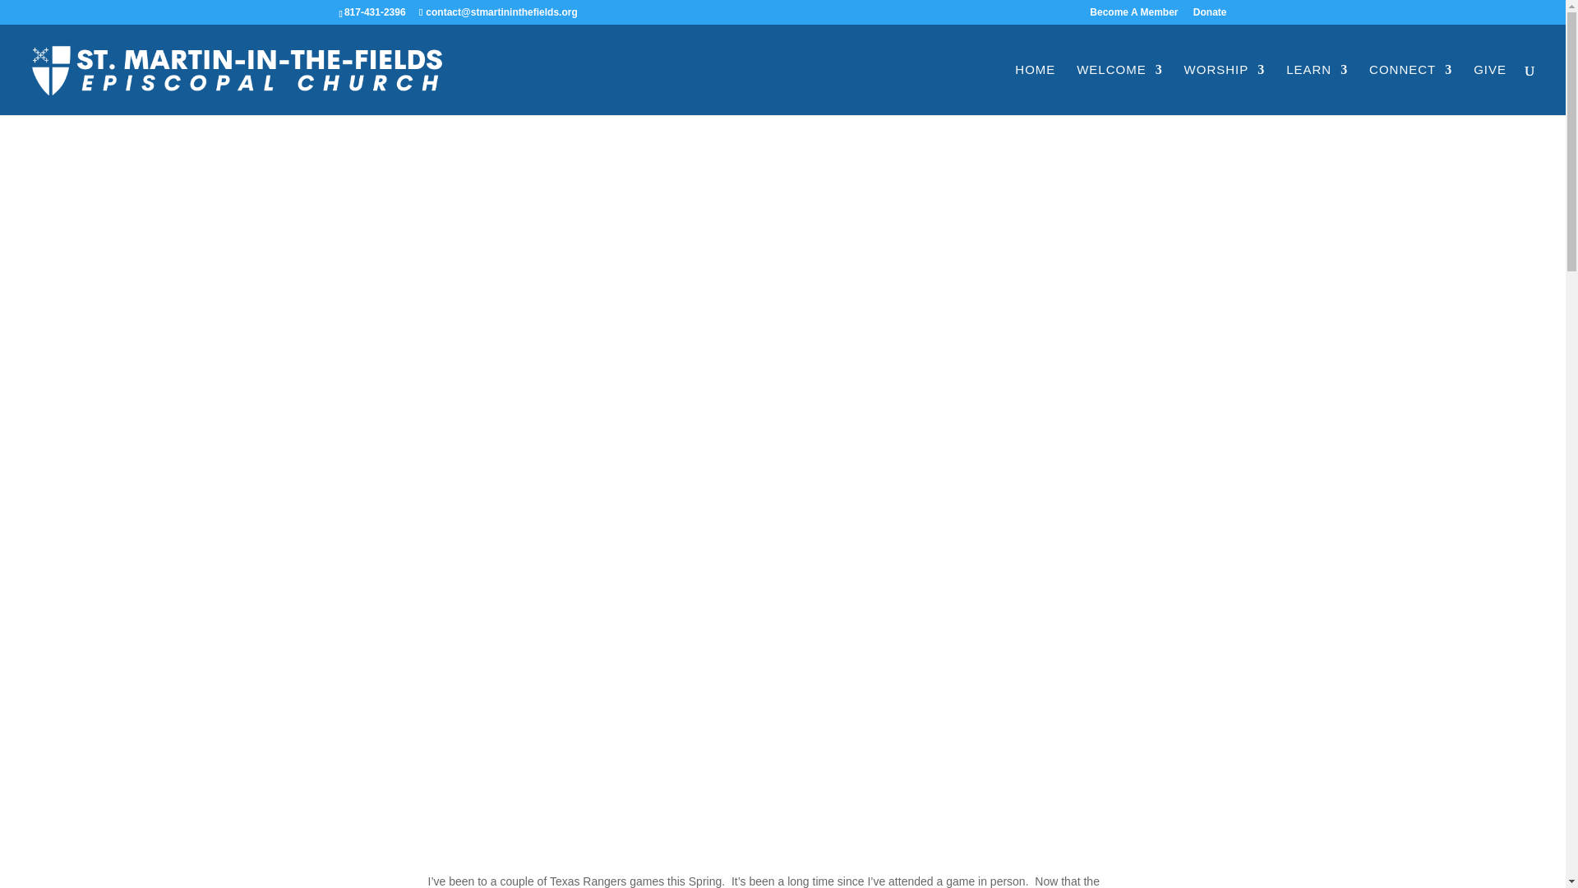 The image size is (1578, 888). What do you see at coordinates (375, 12) in the screenshot?
I see `817-431-2396` at bounding box center [375, 12].